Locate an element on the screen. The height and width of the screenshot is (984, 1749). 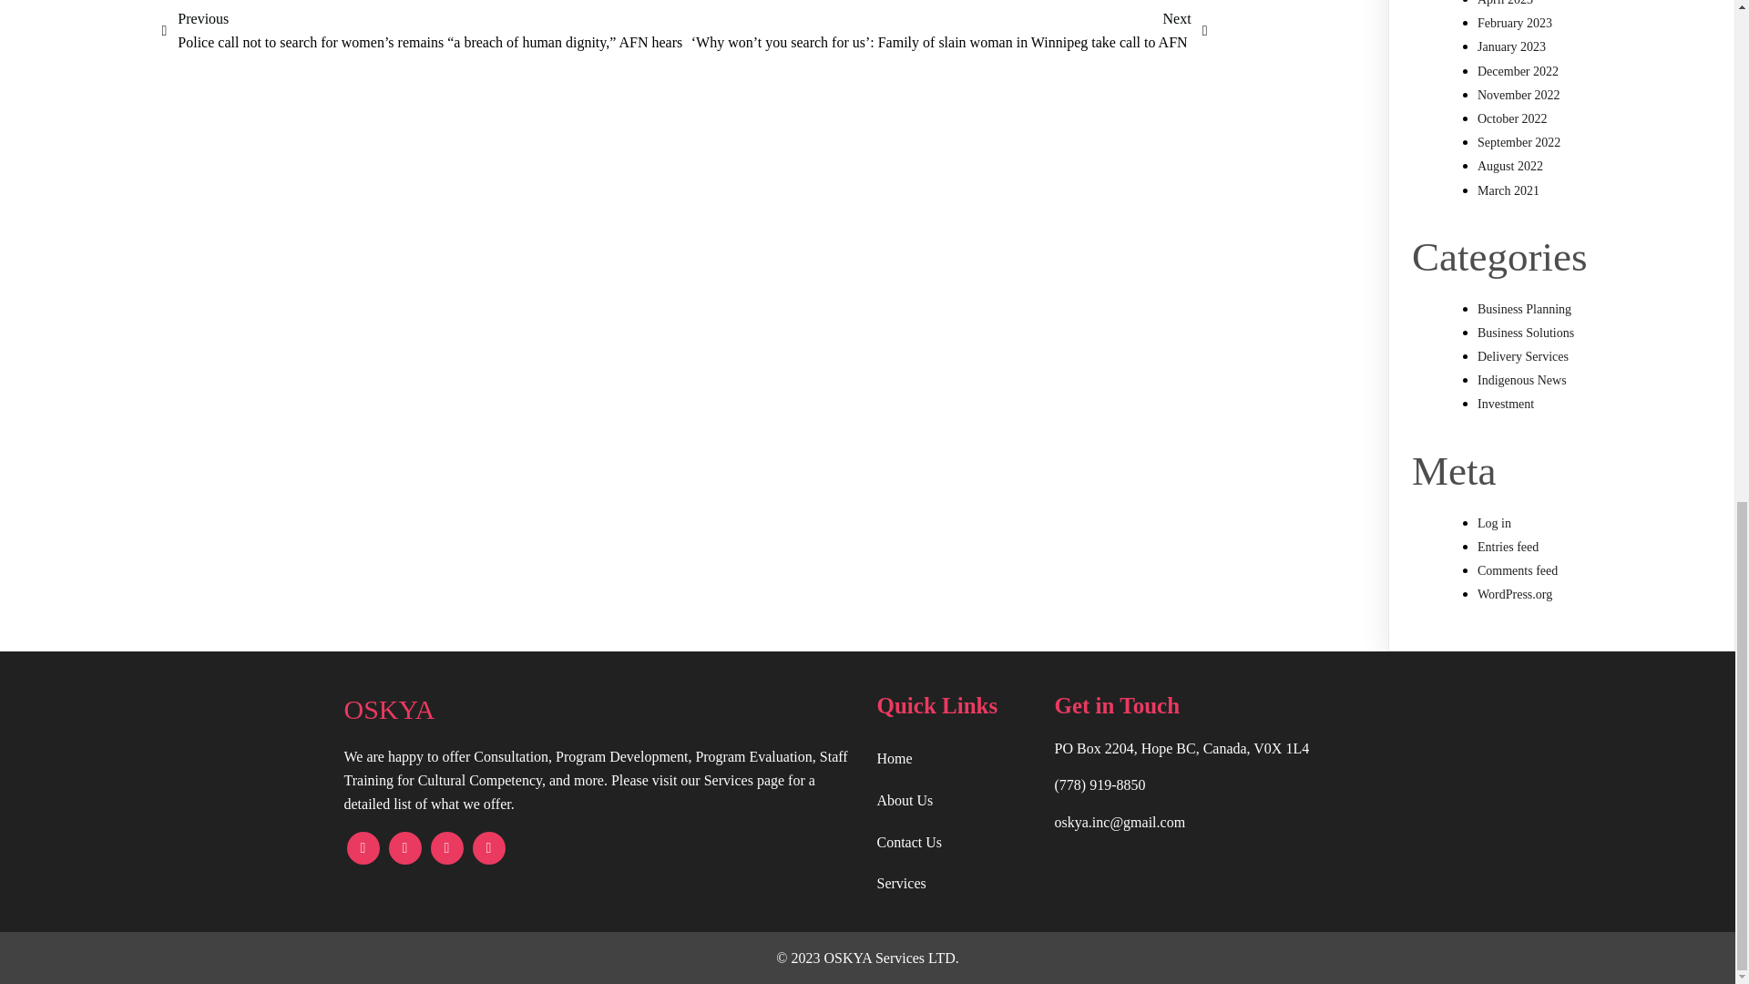
Business Solutions is located at coordinates (1526, 332).